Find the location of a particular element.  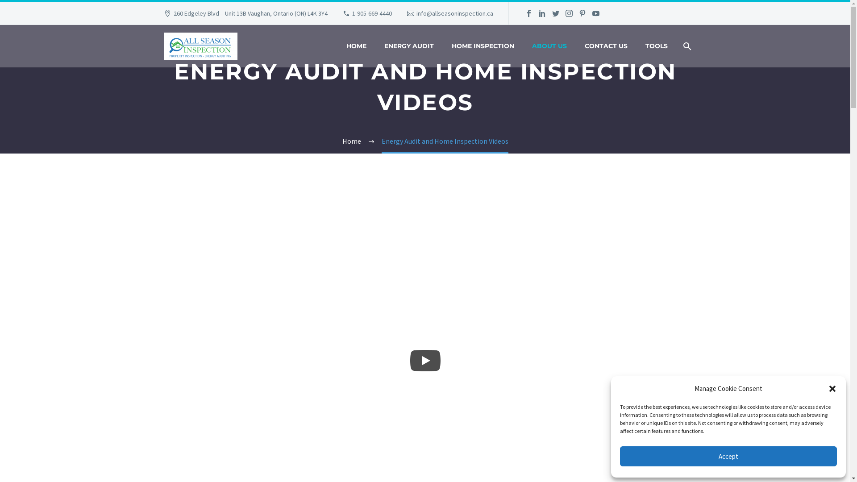

ABOUT US is located at coordinates (549, 46).